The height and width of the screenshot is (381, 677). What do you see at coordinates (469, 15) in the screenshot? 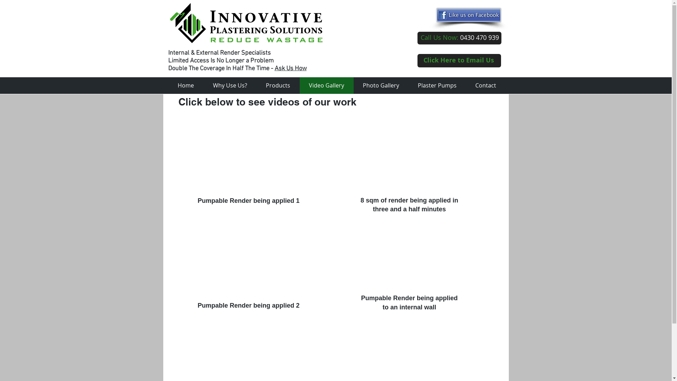
I see `fb_like.png` at bounding box center [469, 15].